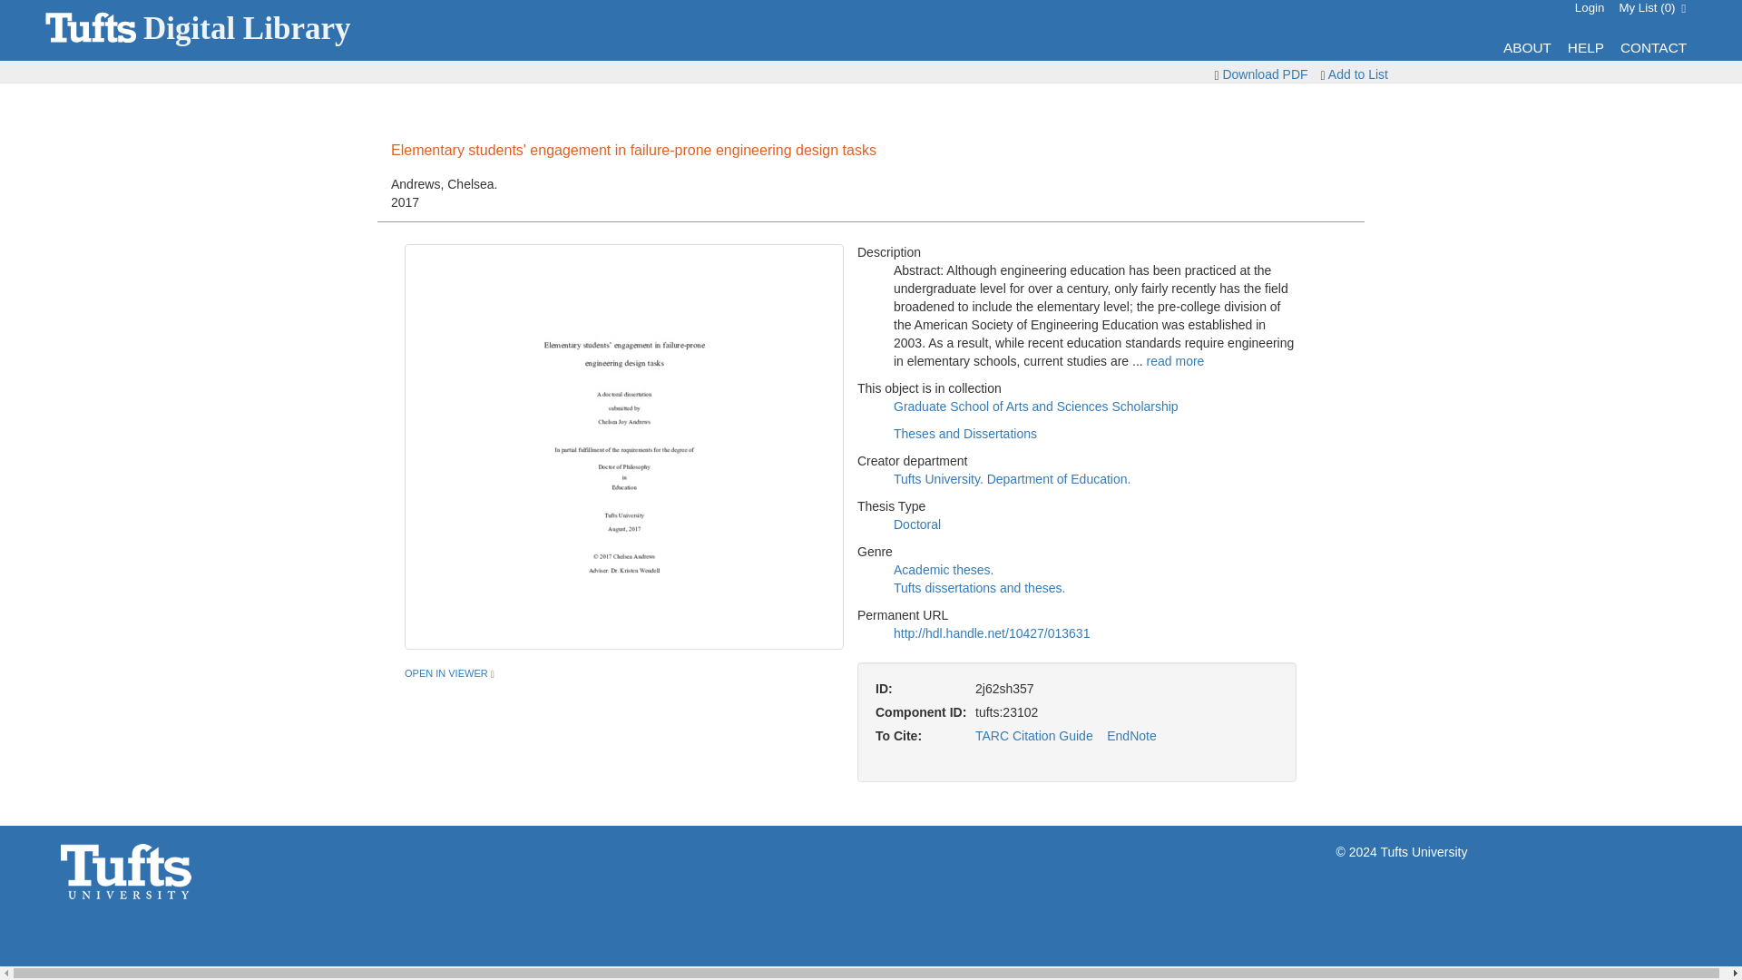 The width and height of the screenshot is (1742, 980). What do you see at coordinates (1265, 74) in the screenshot?
I see `Tufts University. Department of Education.` at bounding box center [1265, 74].